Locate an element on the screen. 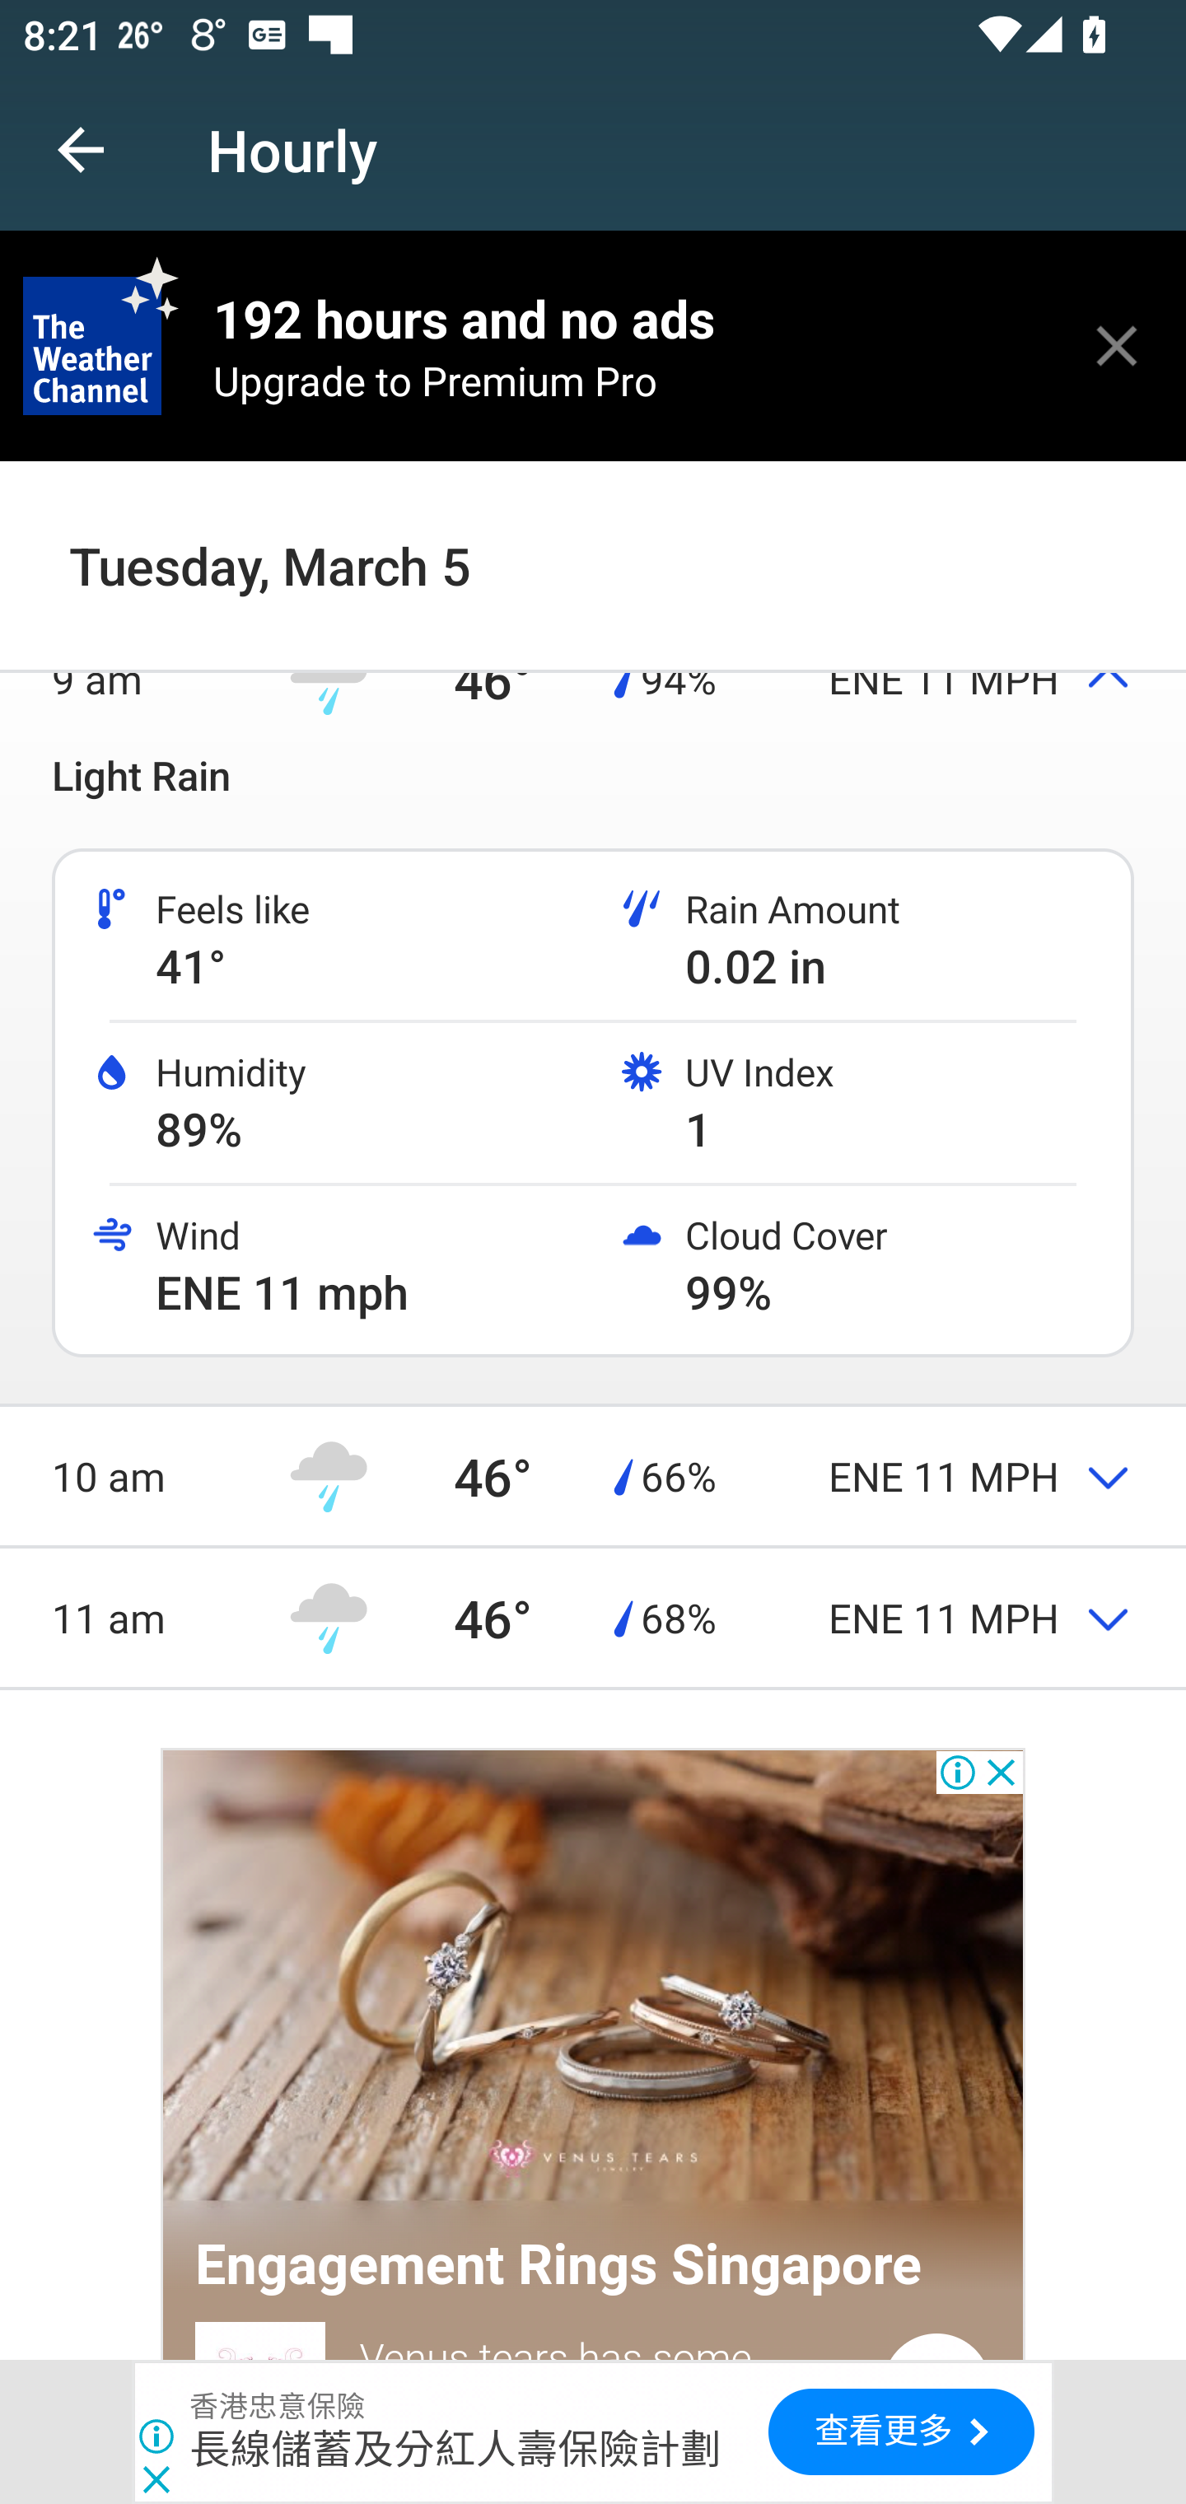  Navigate up is located at coordinates (81, 150).